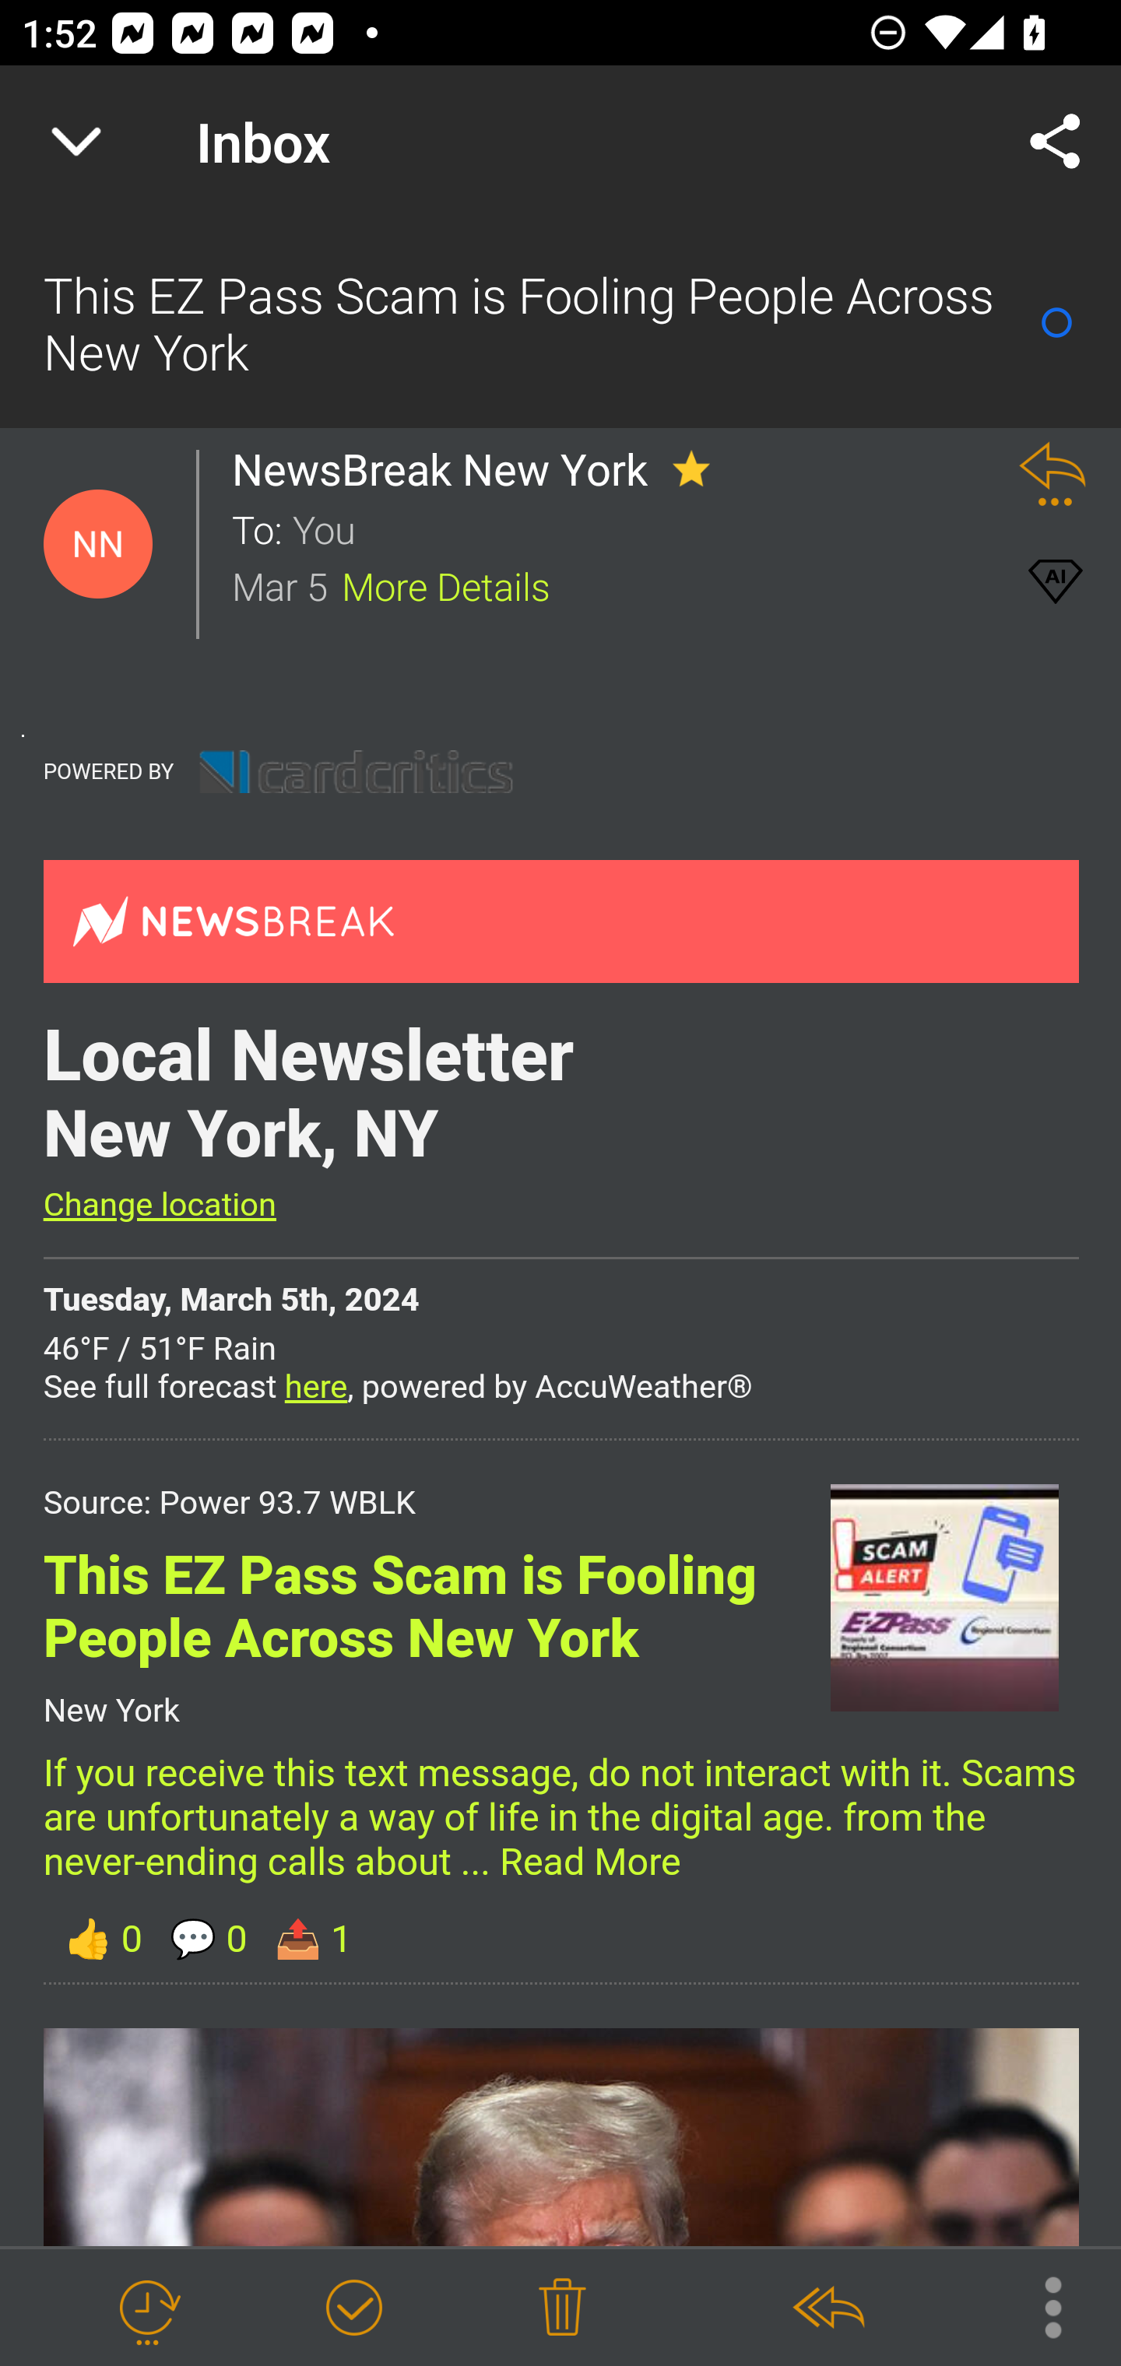 This screenshot has width=1121, height=2366. What do you see at coordinates (448, 469) in the screenshot?
I see `NewsBreak New York` at bounding box center [448, 469].